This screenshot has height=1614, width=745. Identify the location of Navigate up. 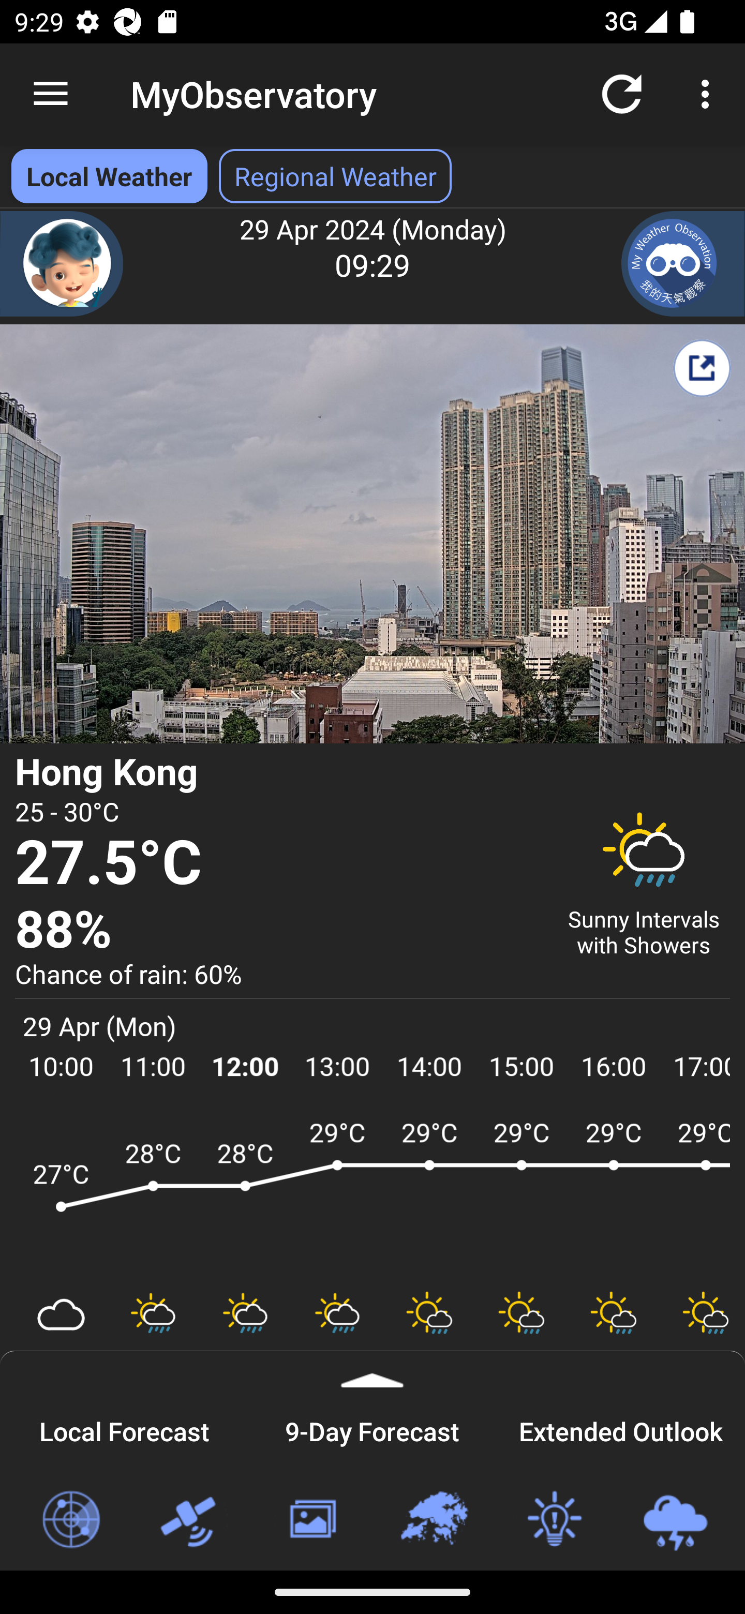
(51, 94).